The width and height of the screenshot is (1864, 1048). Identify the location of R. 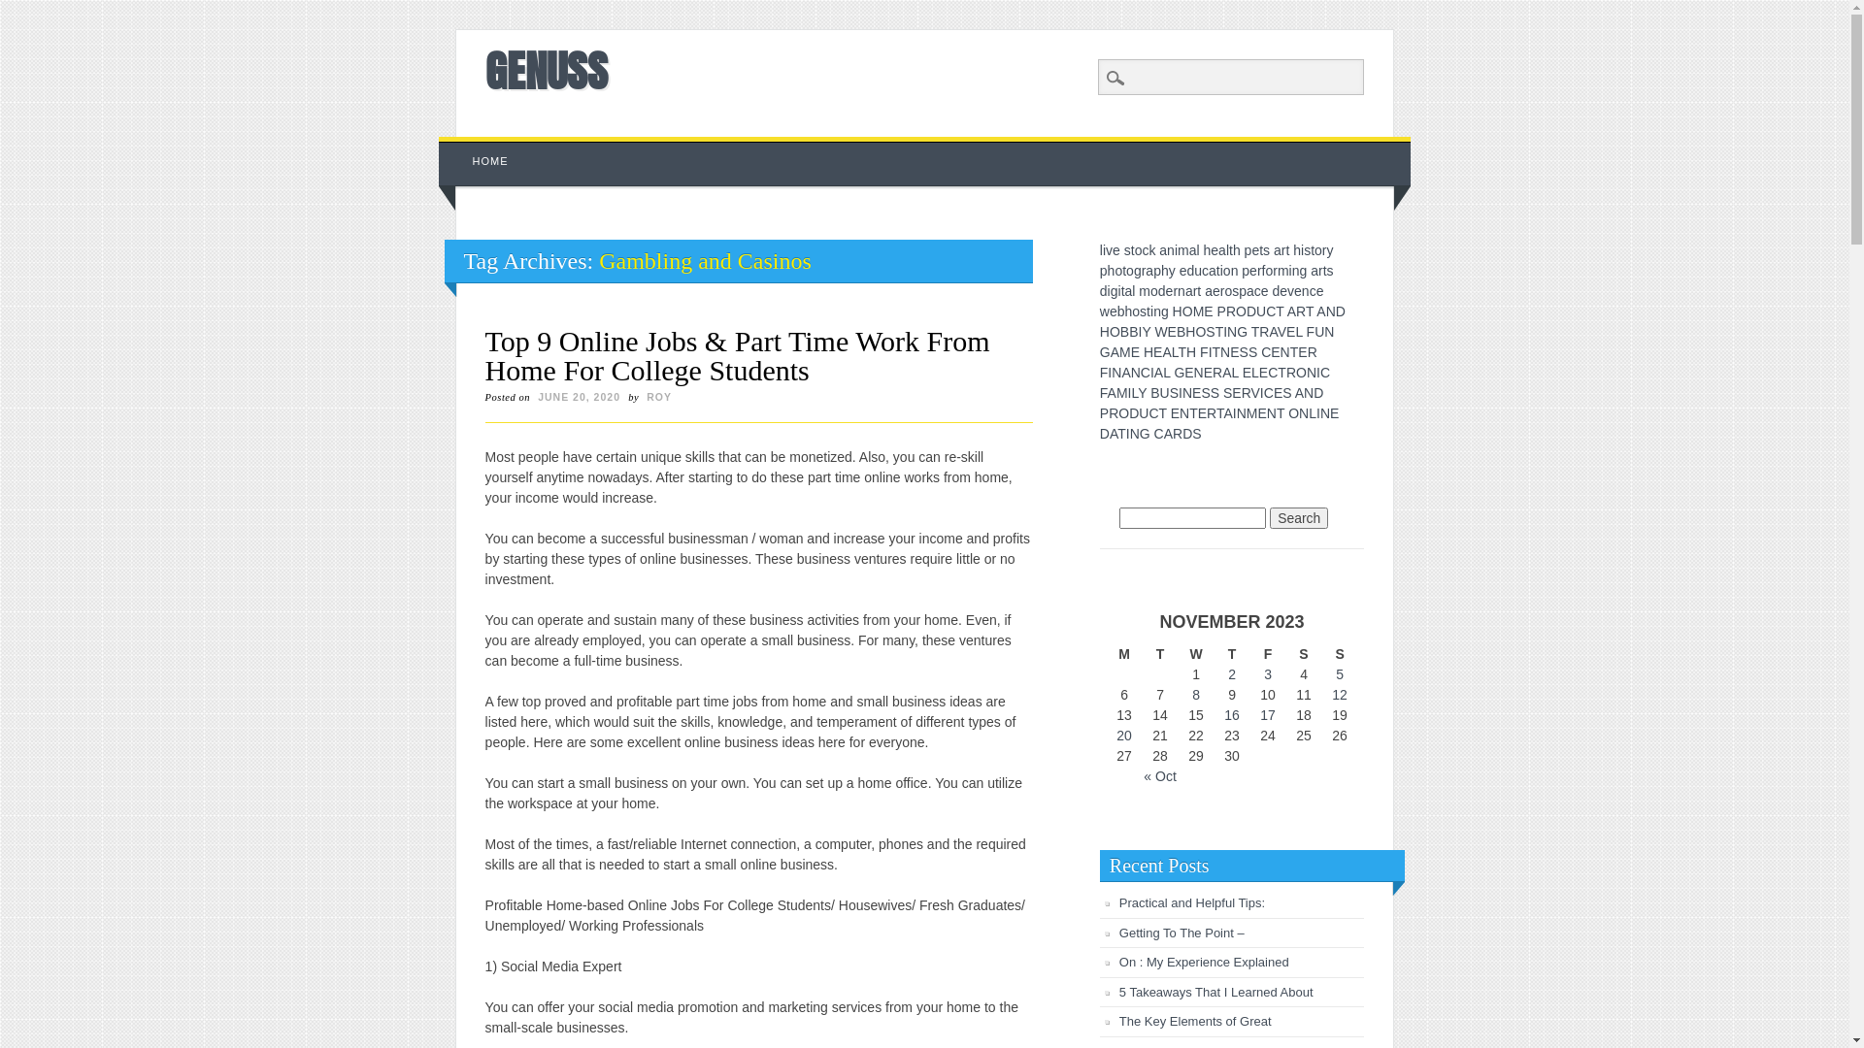
(1313, 352).